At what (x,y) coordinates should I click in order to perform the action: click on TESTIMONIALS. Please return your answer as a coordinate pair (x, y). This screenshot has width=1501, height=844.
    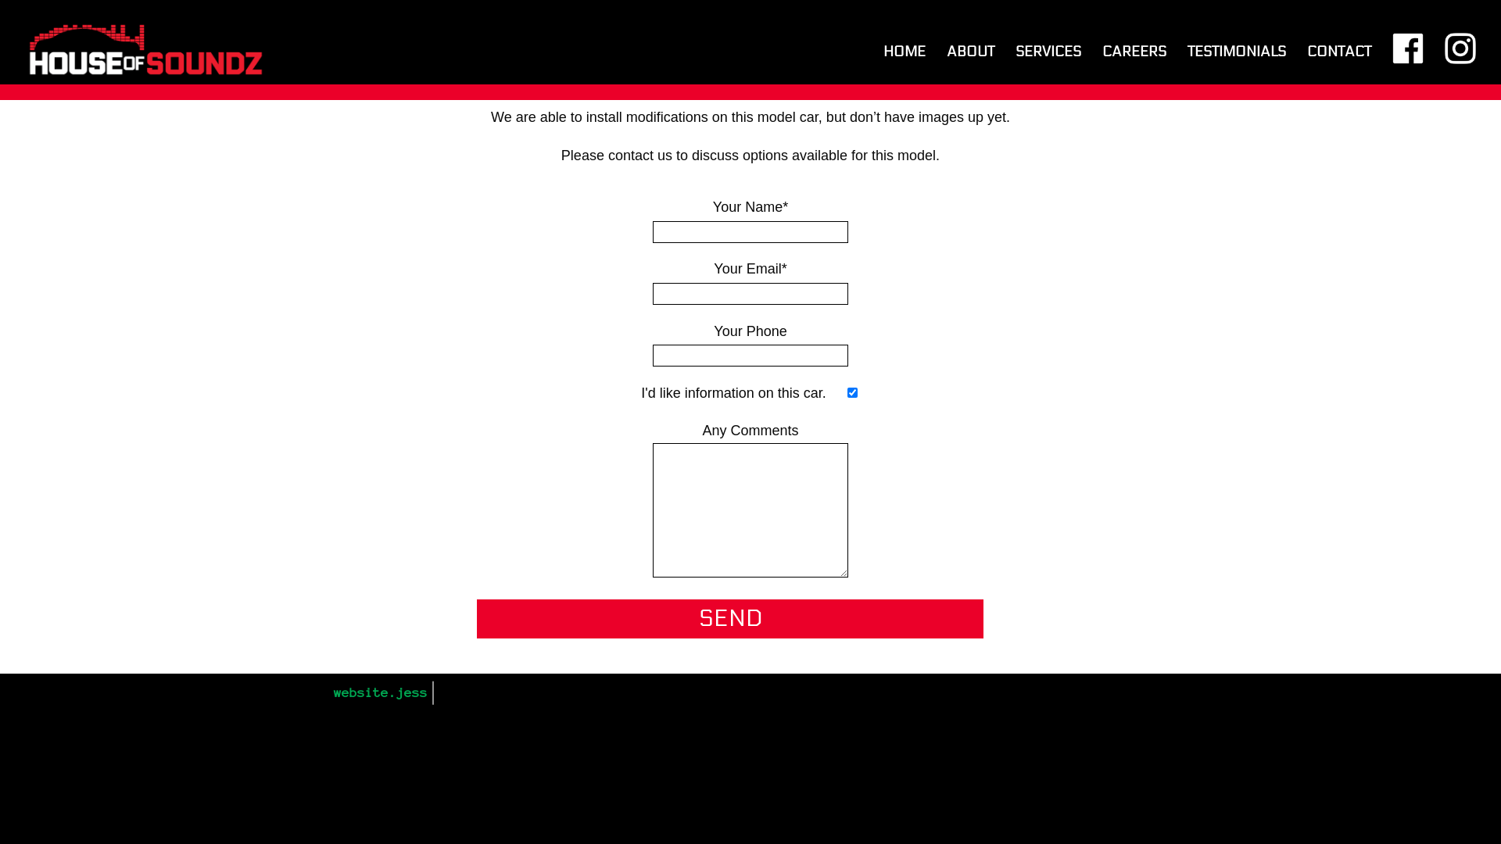
    Looking at the image, I should click on (1237, 66).